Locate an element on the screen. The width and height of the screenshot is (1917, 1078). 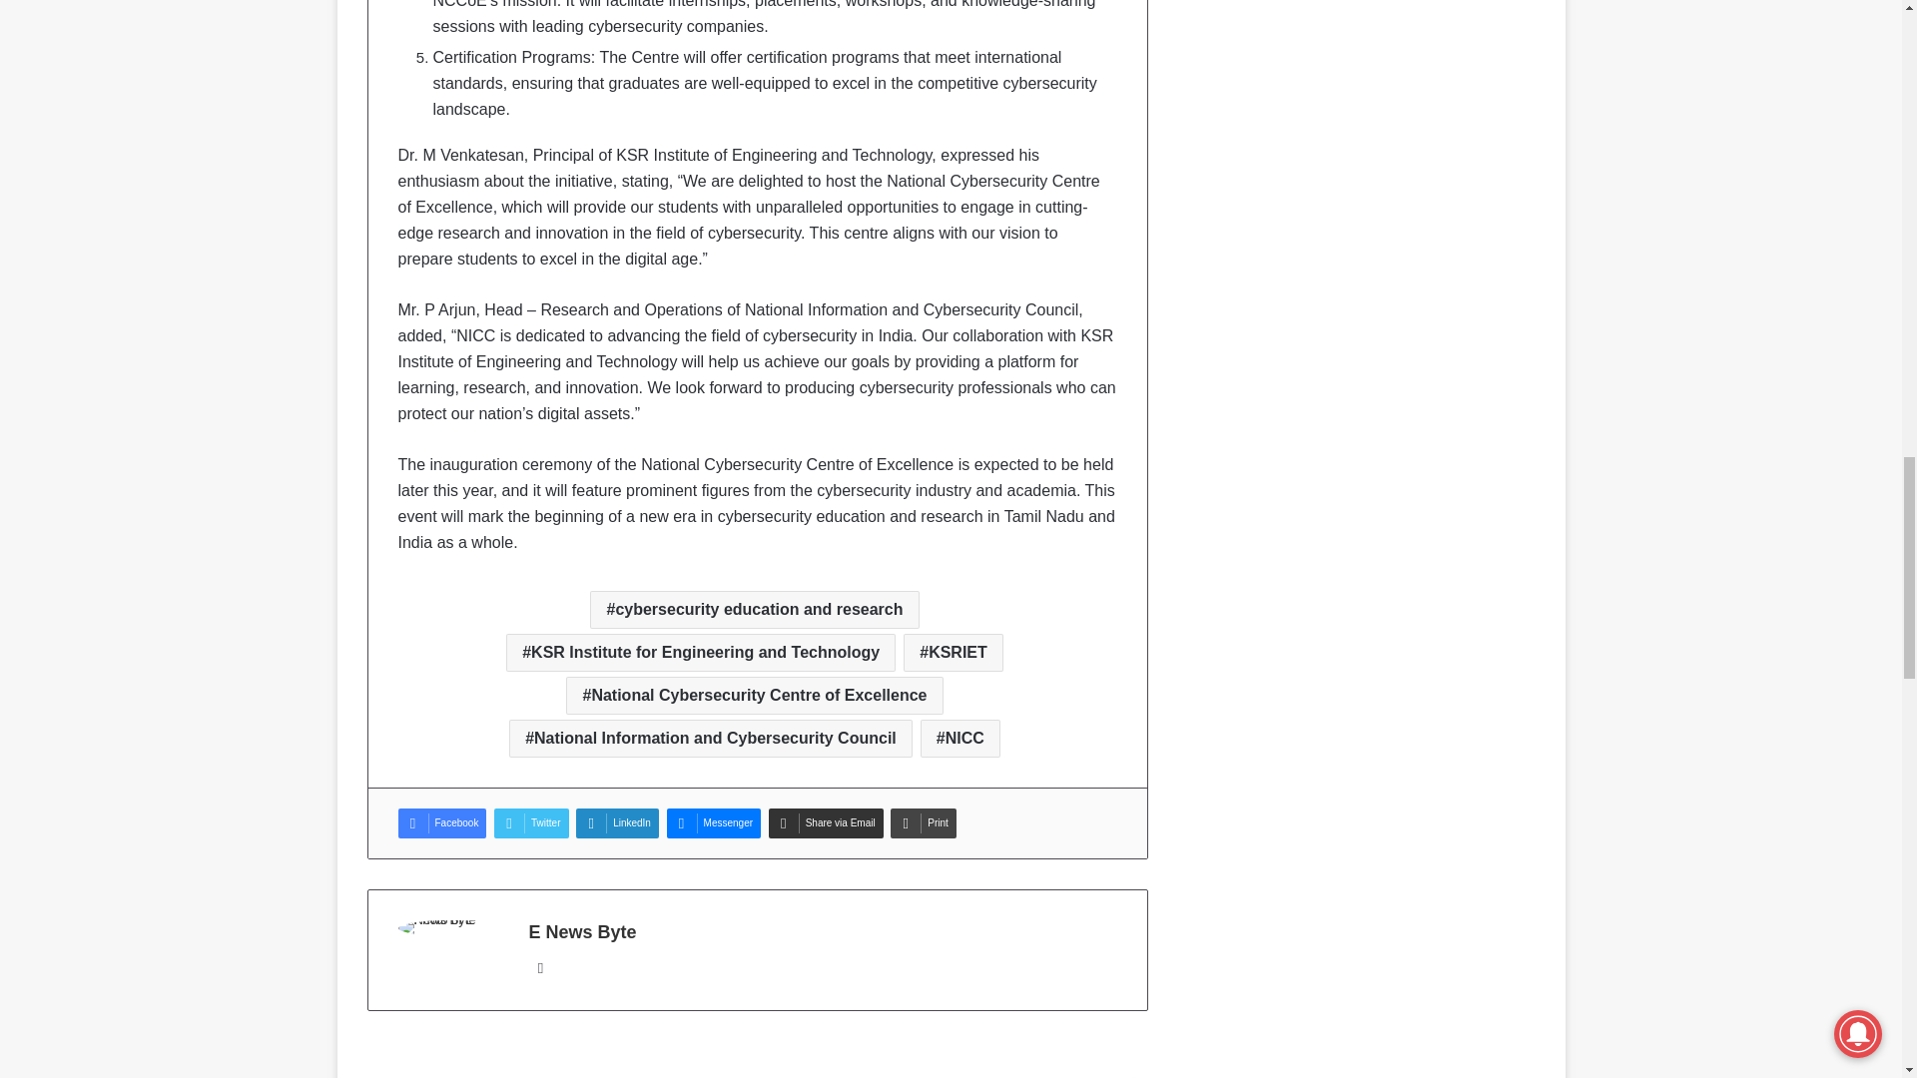
Messenger is located at coordinates (714, 823).